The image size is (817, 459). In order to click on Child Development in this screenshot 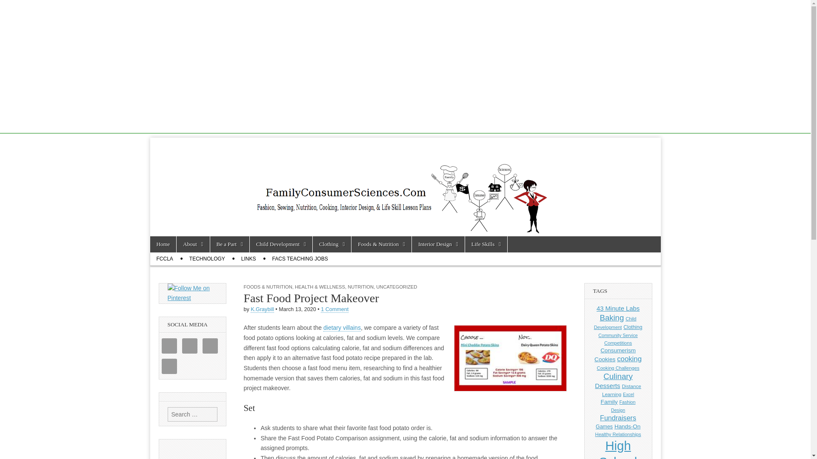, I will do `click(281, 244)`.